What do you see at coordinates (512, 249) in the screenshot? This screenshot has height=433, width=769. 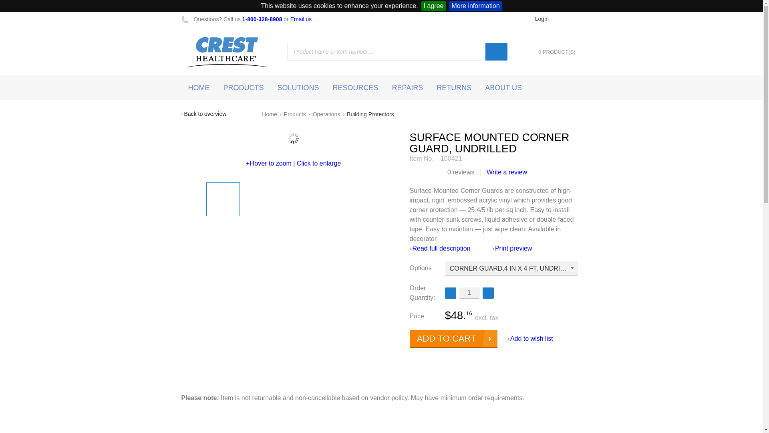 I see `Print preview` at bounding box center [512, 249].